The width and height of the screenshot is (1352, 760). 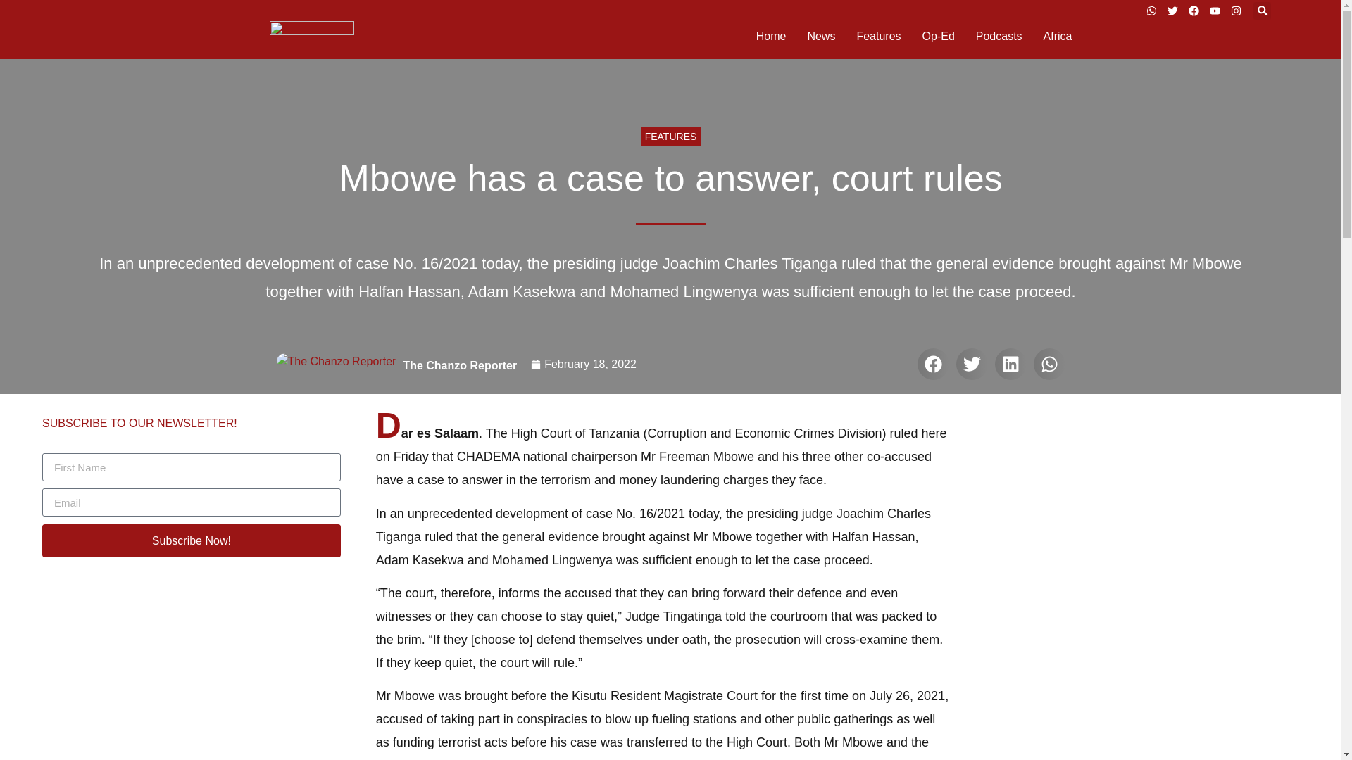 I want to click on News, so click(x=821, y=36).